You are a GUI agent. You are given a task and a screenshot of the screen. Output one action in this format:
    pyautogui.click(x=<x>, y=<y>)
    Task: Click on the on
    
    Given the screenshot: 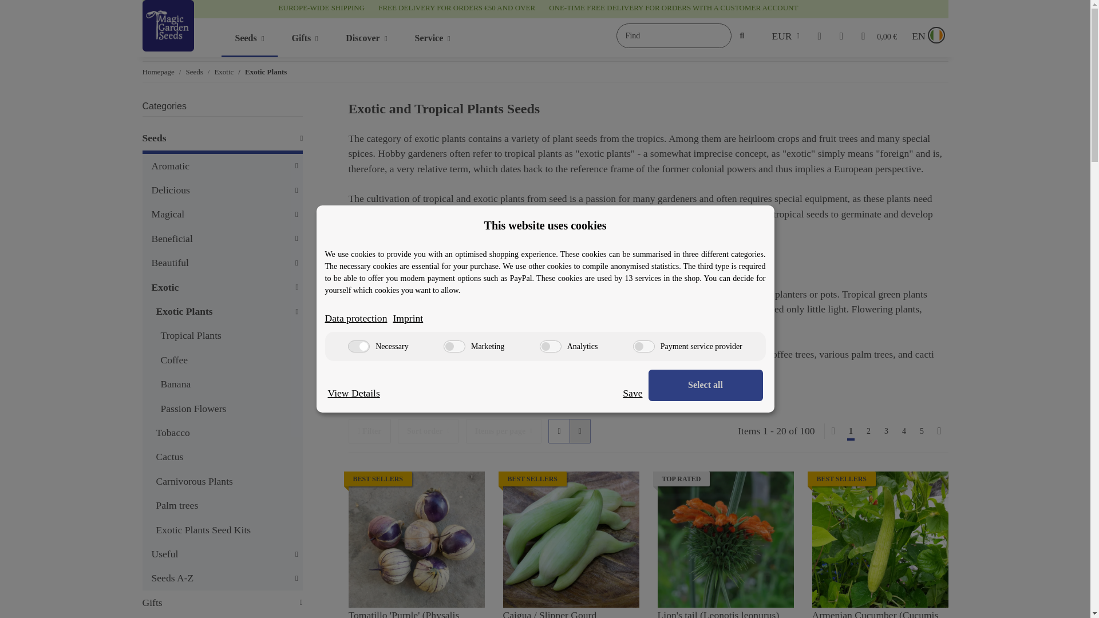 What is the action you would take?
    pyautogui.click(x=249, y=38)
    